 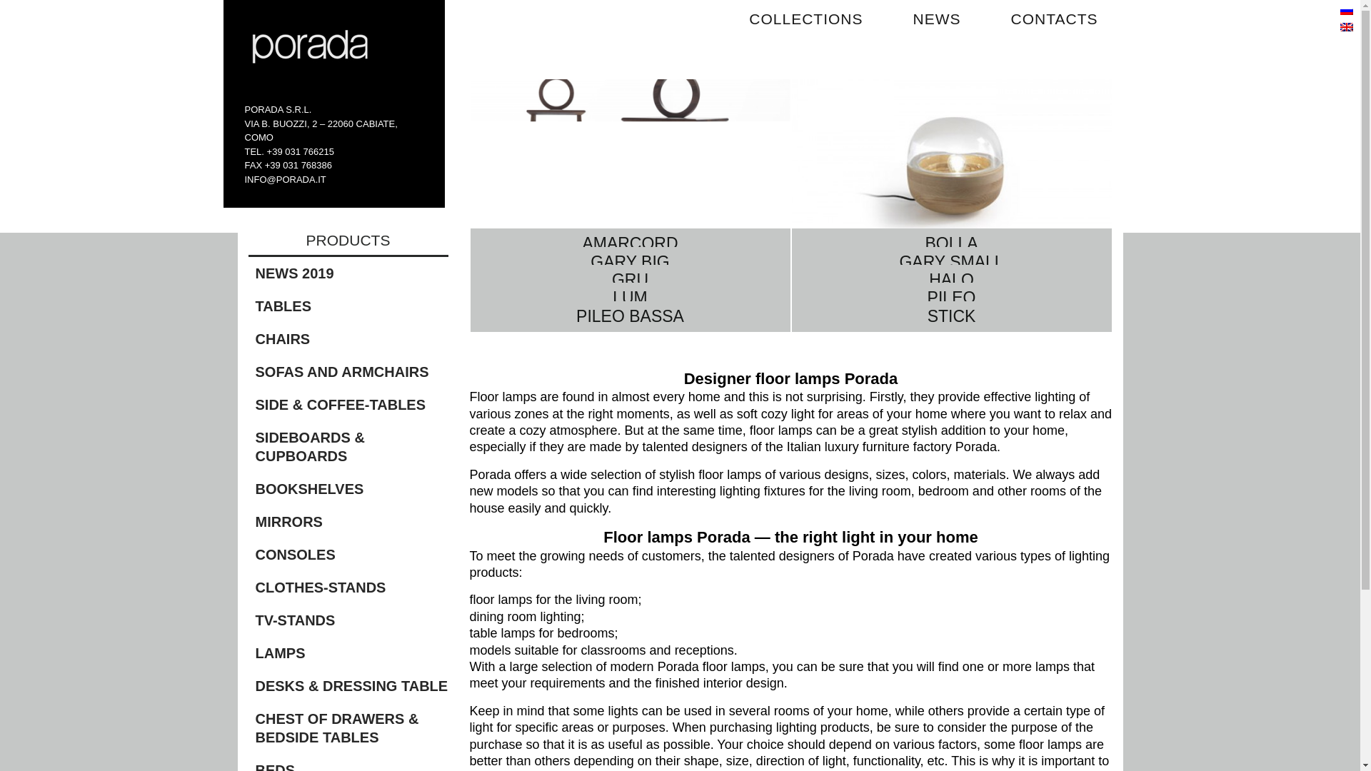 I want to click on LUM, so click(x=630, y=304).